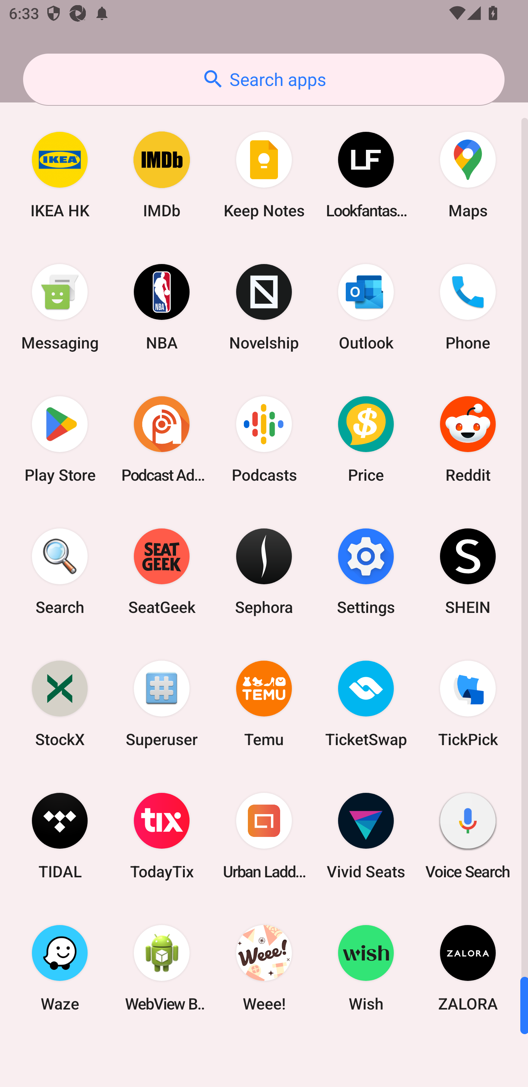  Describe the element at coordinates (264, 836) in the screenshot. I see `Urban Ladder` at that location.